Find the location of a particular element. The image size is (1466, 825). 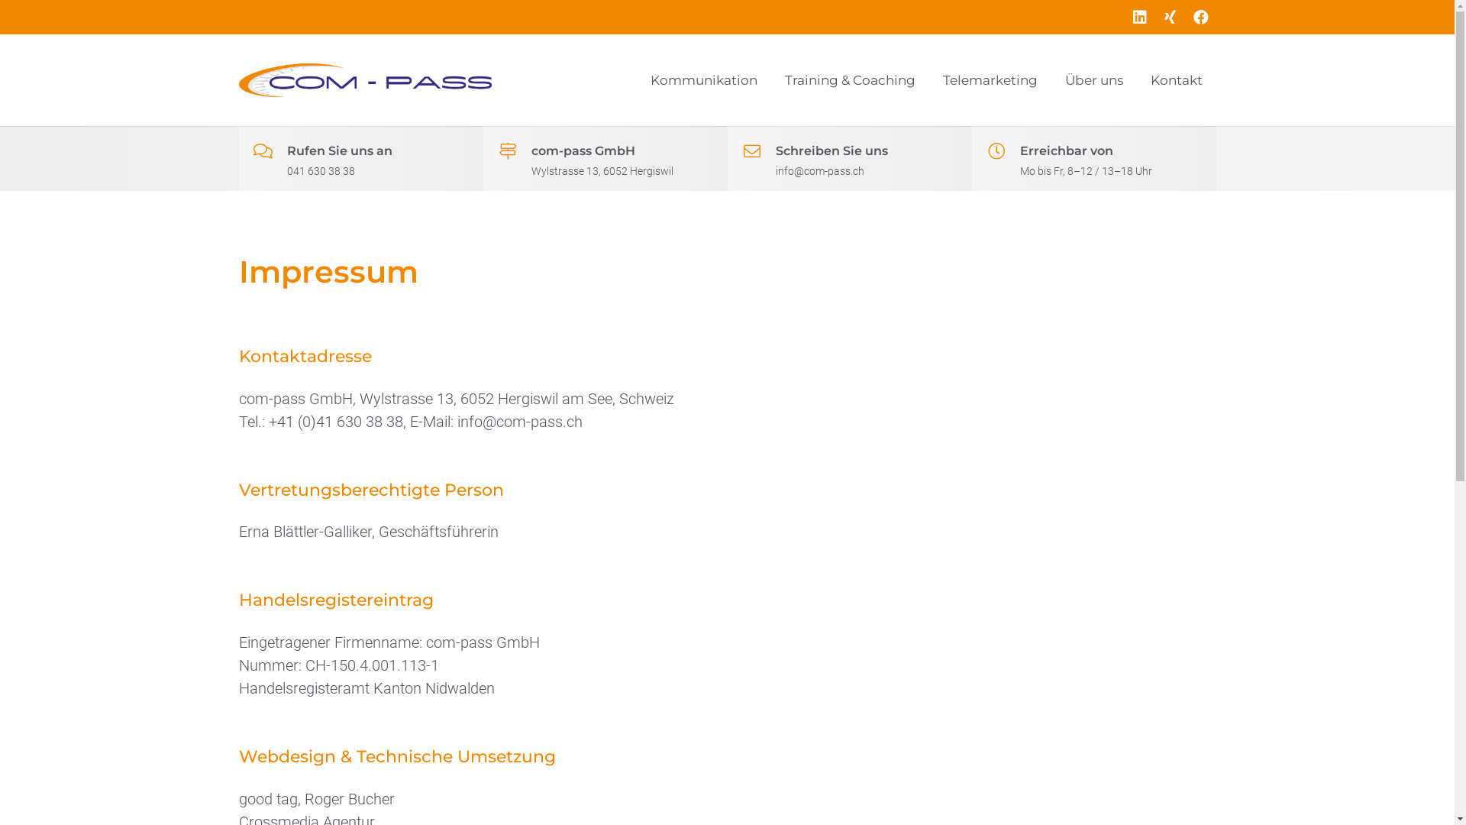

Xing is located at coordinates (1170, 17).